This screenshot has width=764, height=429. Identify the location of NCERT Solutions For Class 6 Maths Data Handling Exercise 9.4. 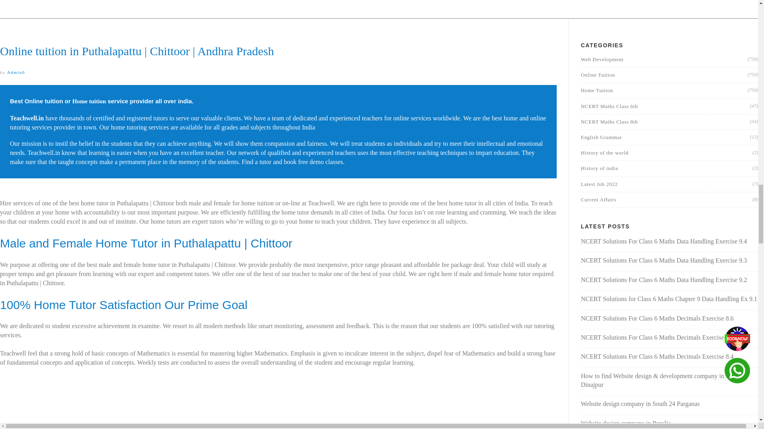
(664, 241).